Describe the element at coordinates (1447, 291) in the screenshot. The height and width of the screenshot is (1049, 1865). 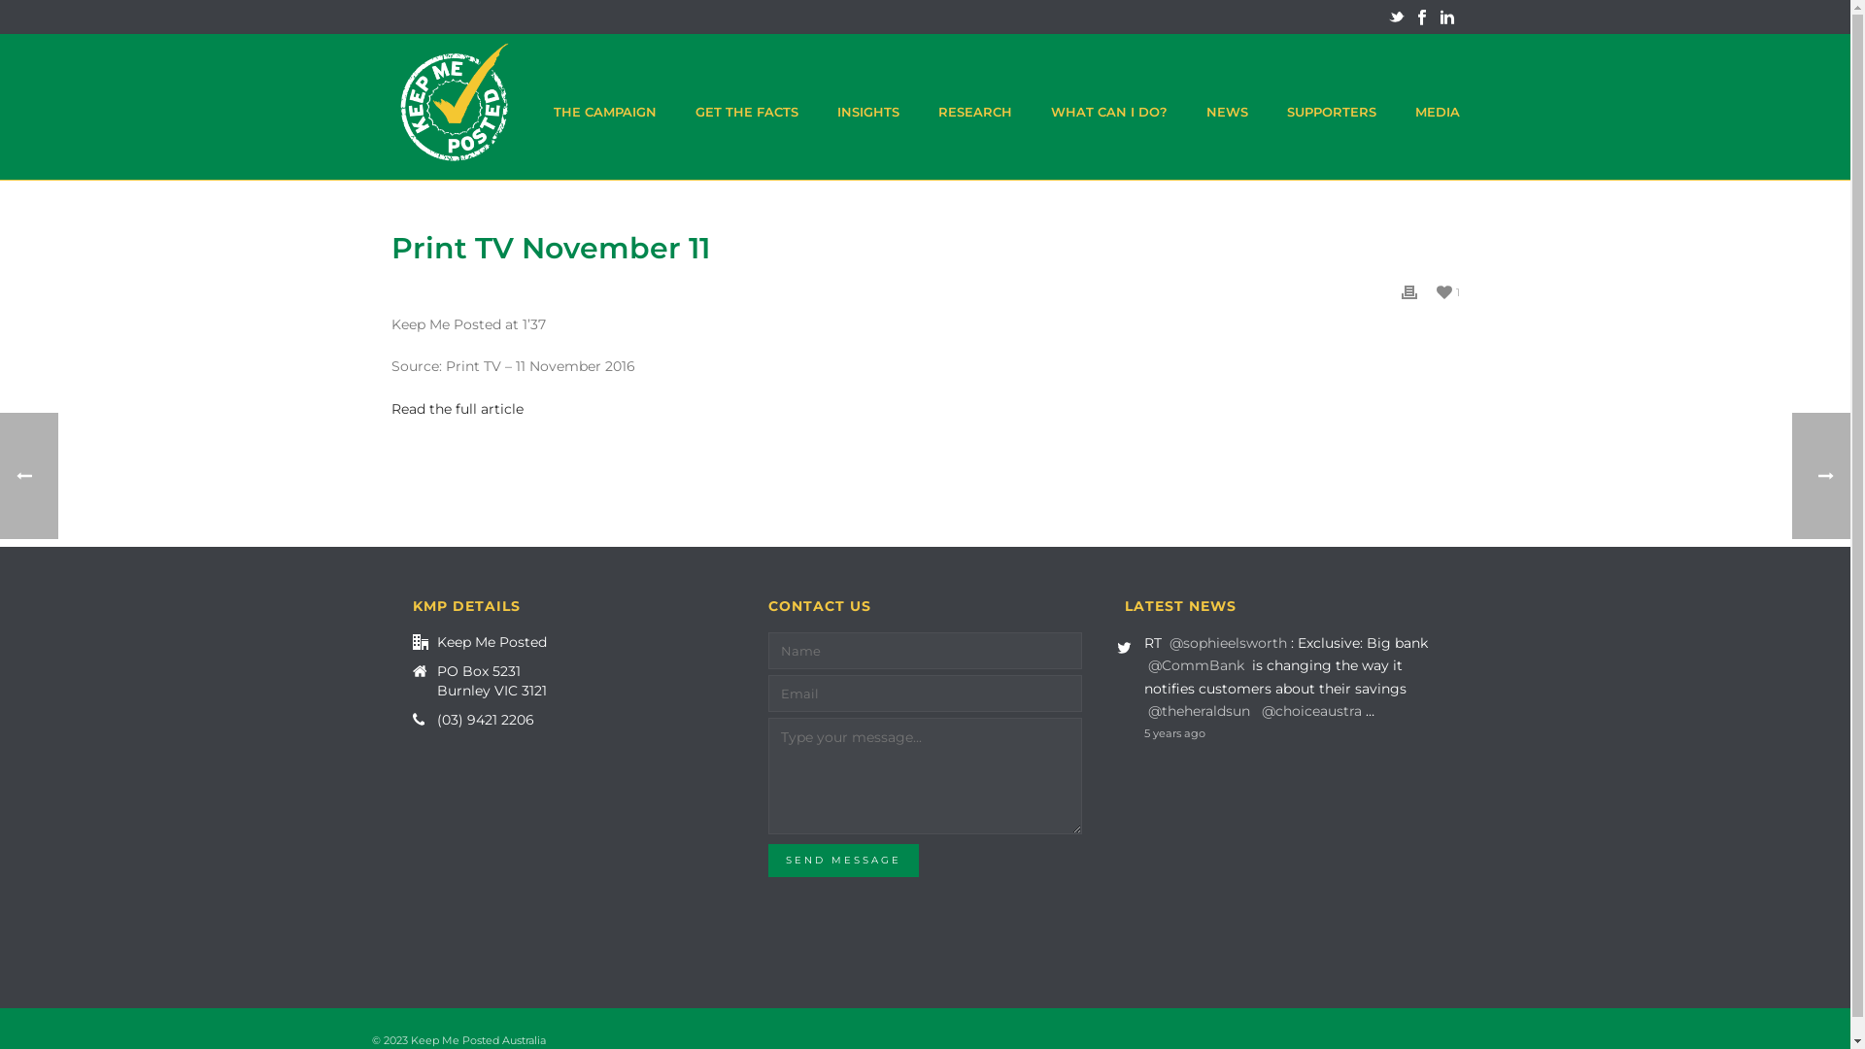
I see `1` at that location.